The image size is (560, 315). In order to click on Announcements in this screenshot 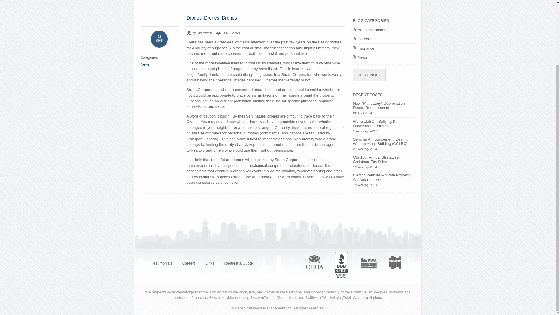, I will do `click(384, 30)`.